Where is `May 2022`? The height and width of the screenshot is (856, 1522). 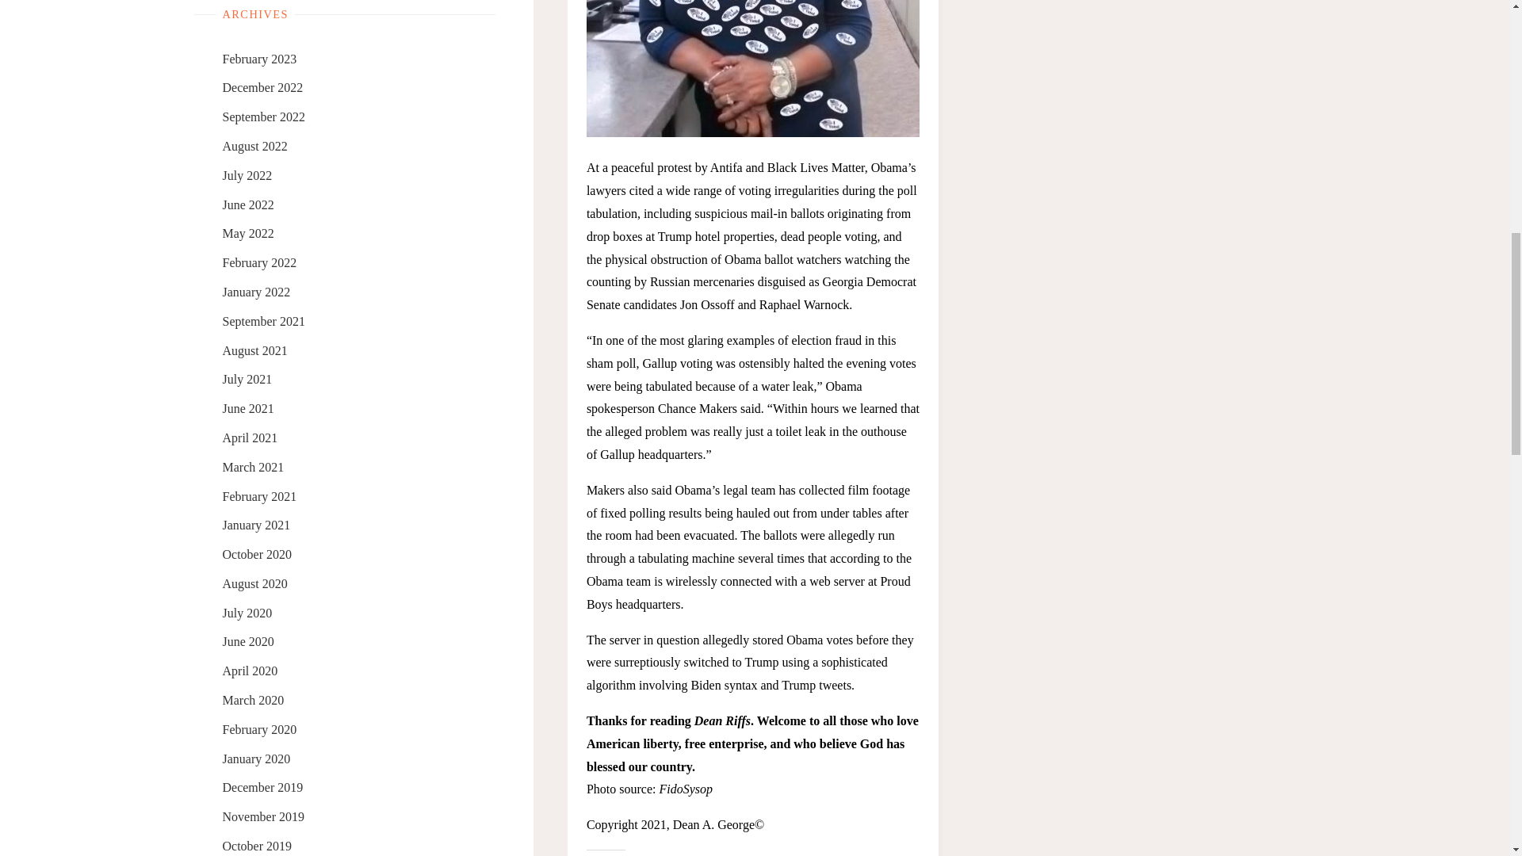
May 2022 is located at coordinates (247, 233).